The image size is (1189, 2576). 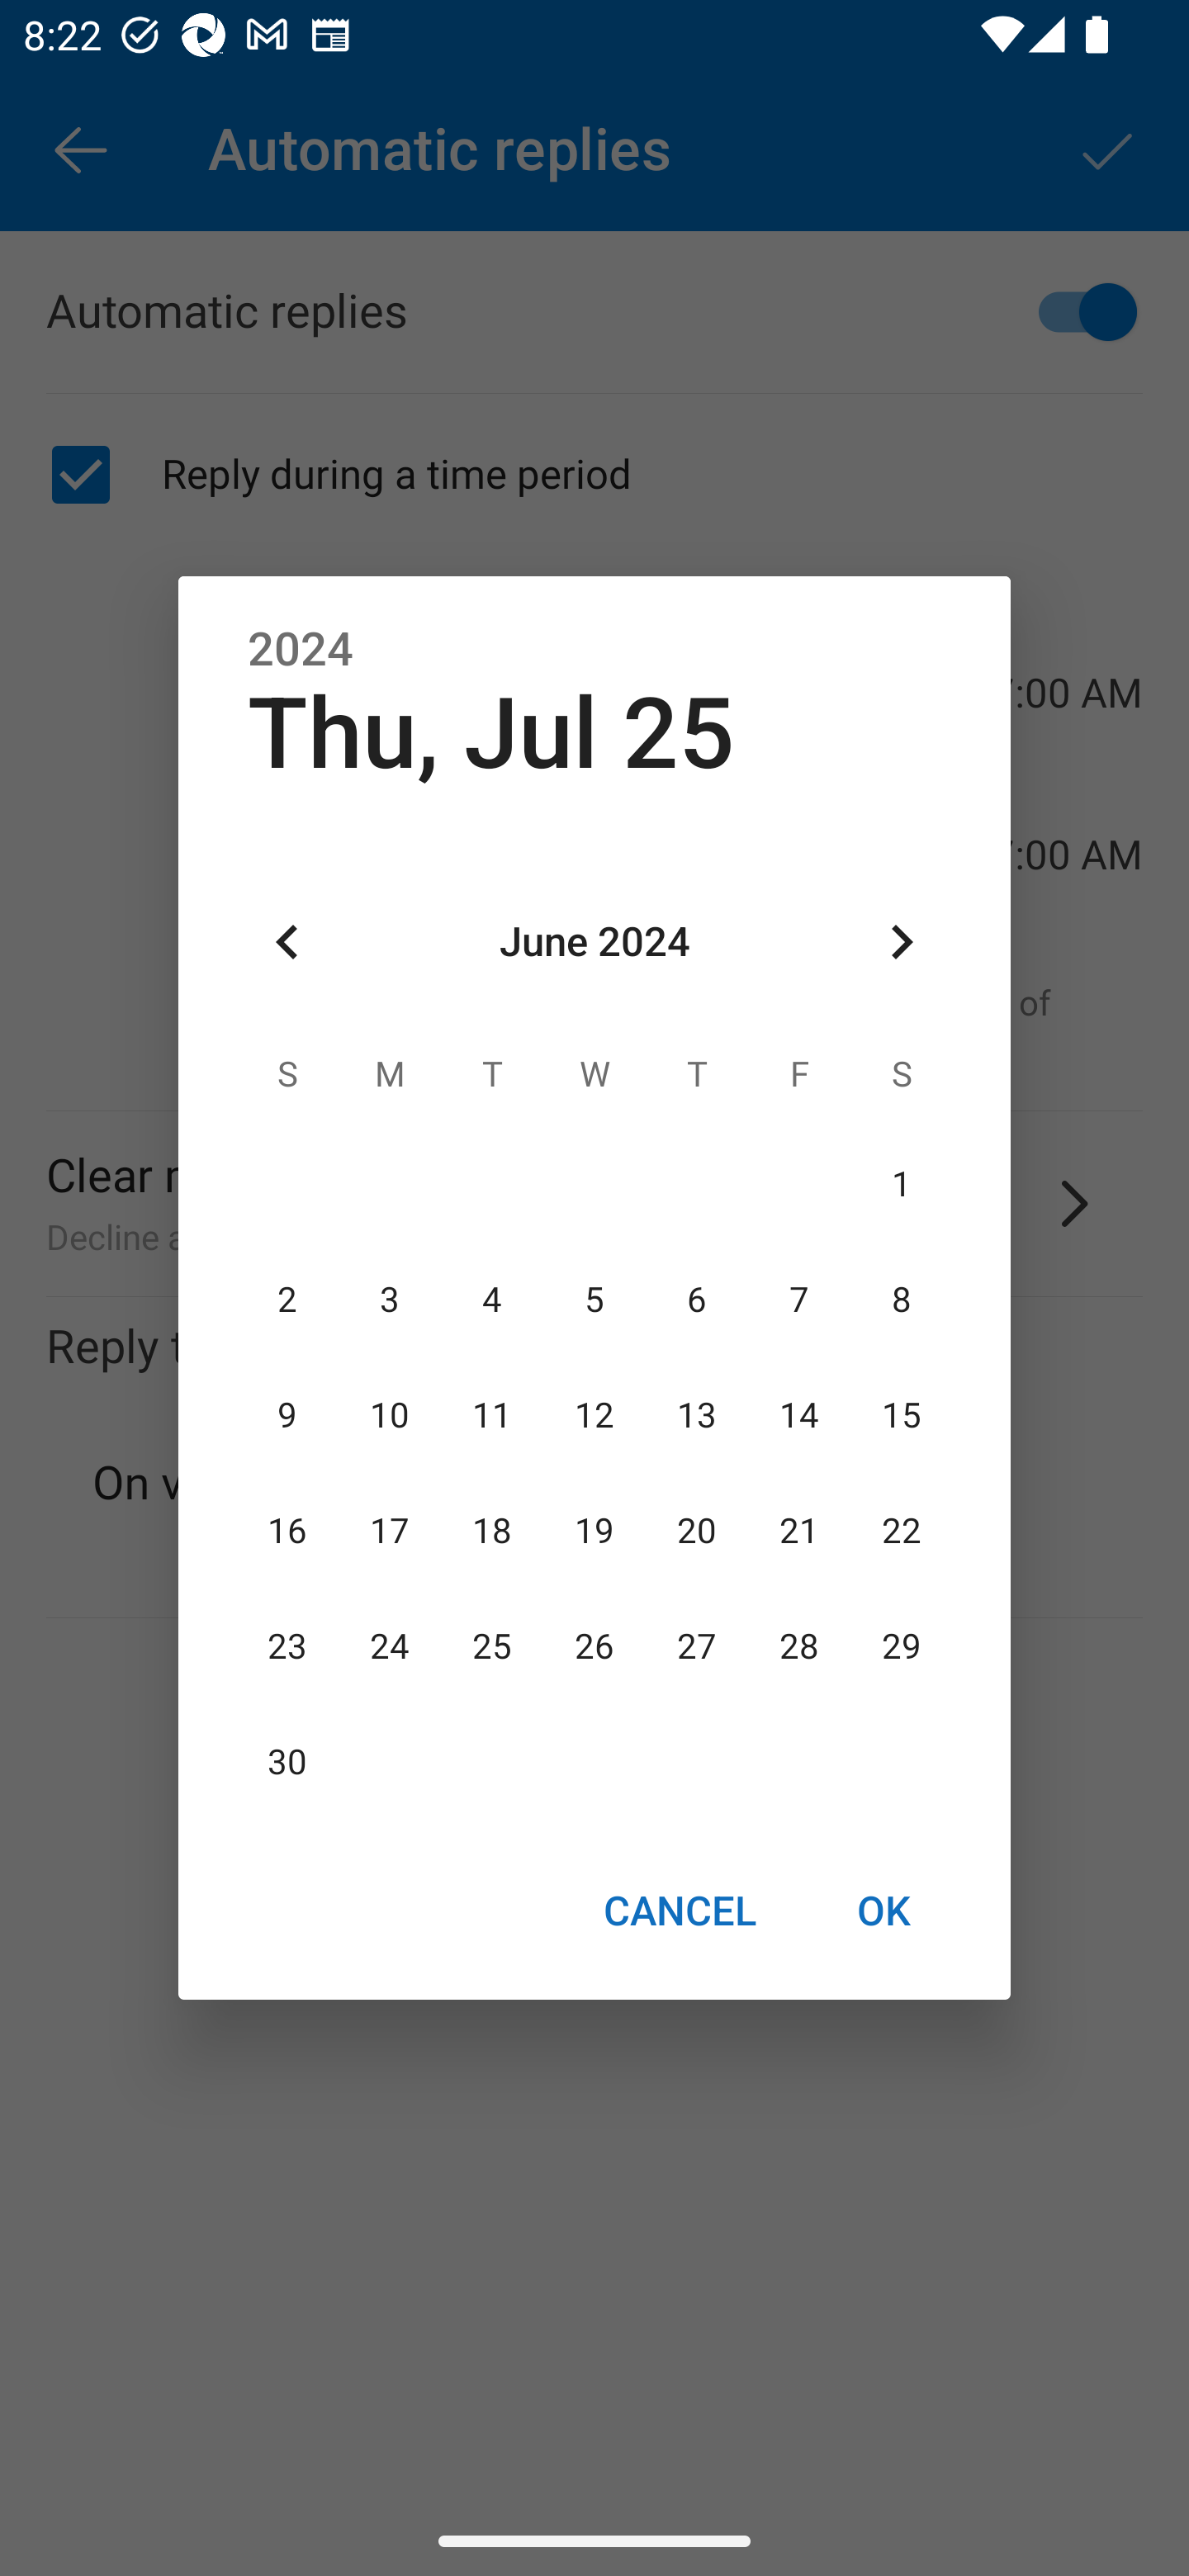 I want to click on 24 24 June 2024, so click(x=390, y=1647).